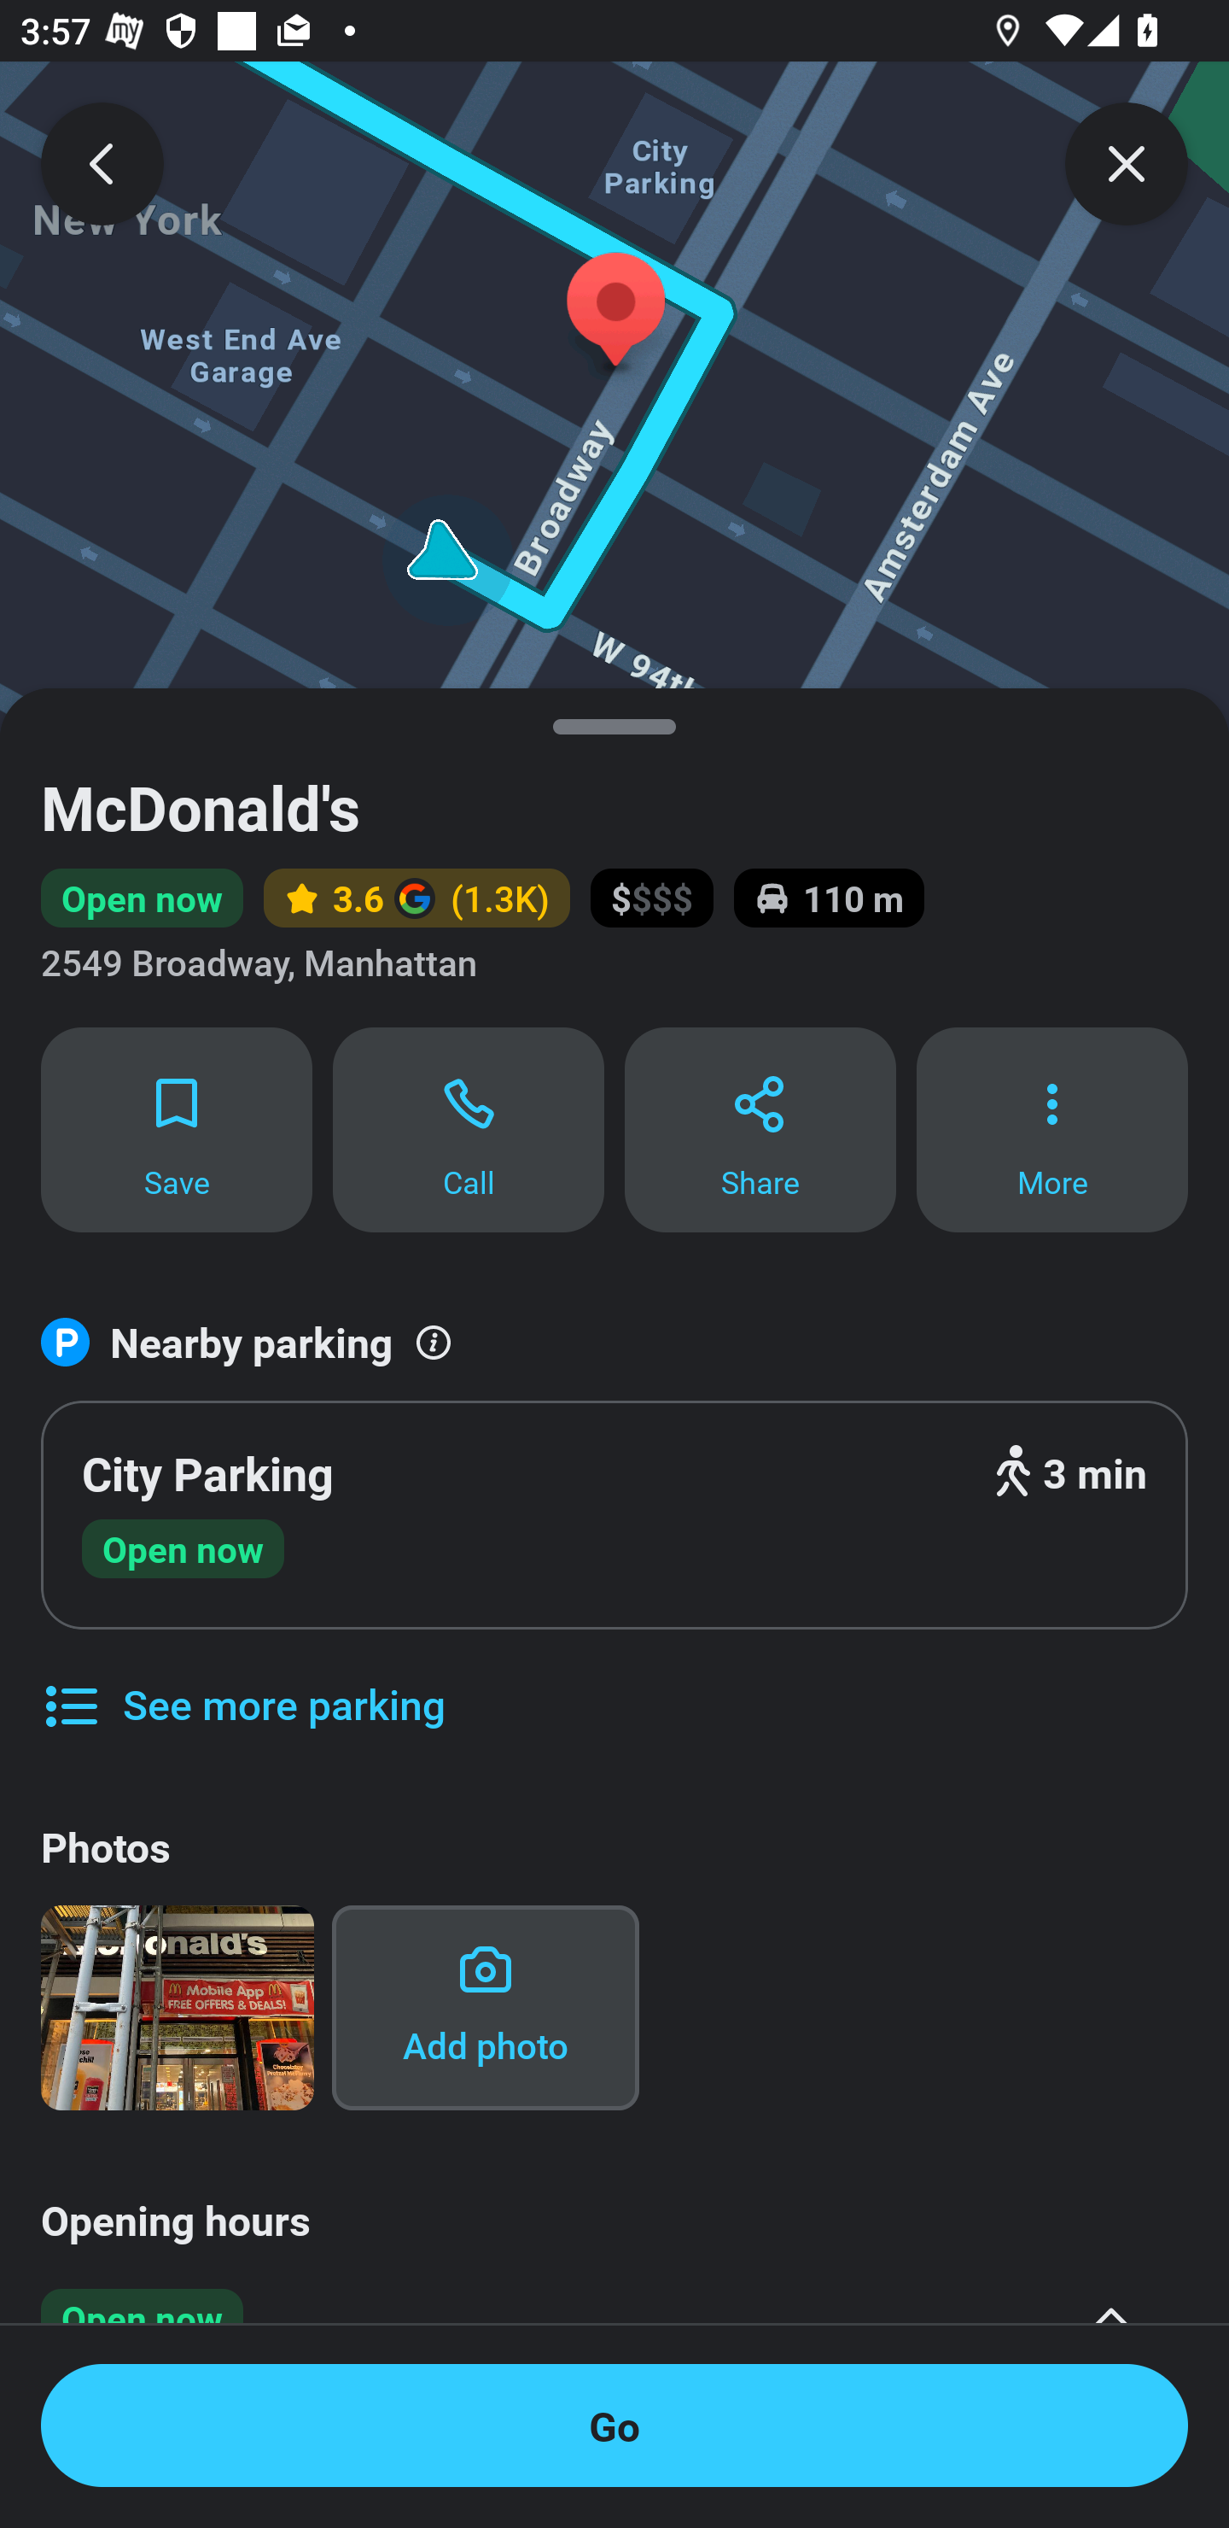 This screenshot has height=2528, width=1229. Describe the element at coordinates (1052, 1129) in the screenshot. I see `More` at that location.